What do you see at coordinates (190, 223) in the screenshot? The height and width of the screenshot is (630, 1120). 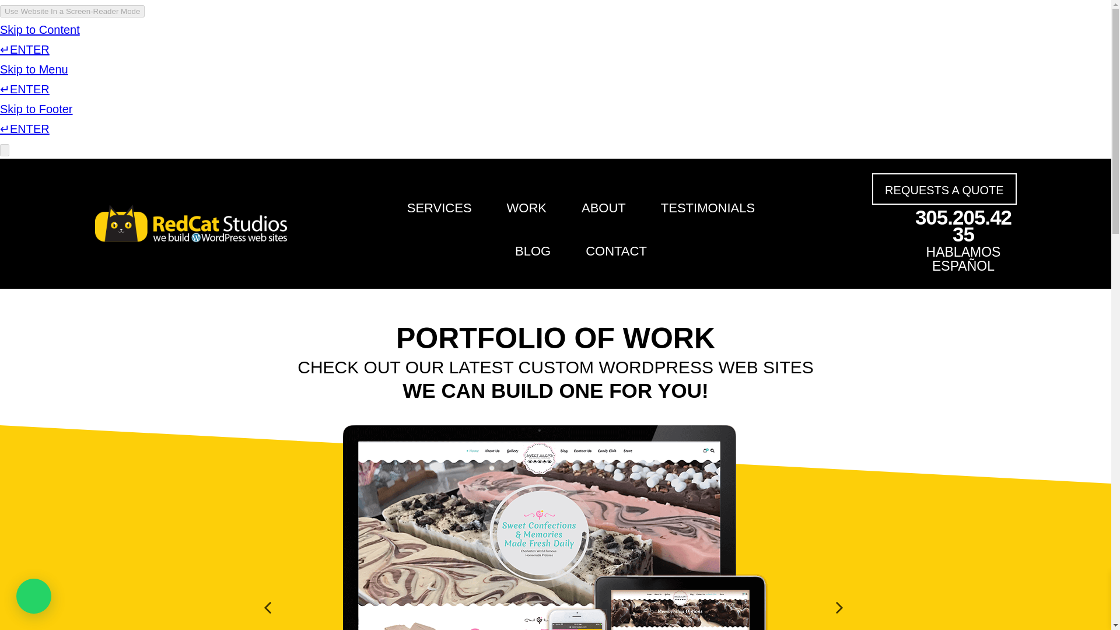 I see `Red Cat Studios logo` at bounding box center [190, 223].